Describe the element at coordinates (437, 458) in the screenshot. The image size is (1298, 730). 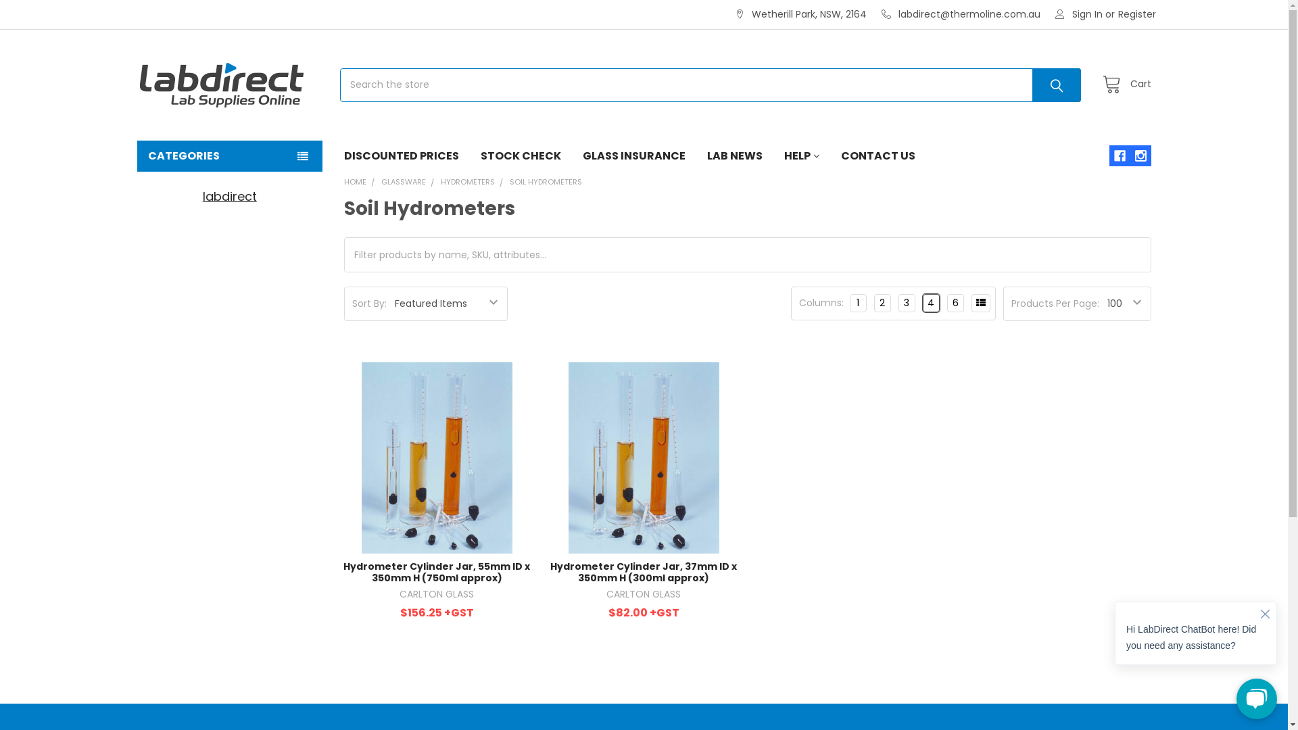
I see `Hydrometer Cylinder Jar, 55mm ID x 350mm H (750ml approx)` at that location.